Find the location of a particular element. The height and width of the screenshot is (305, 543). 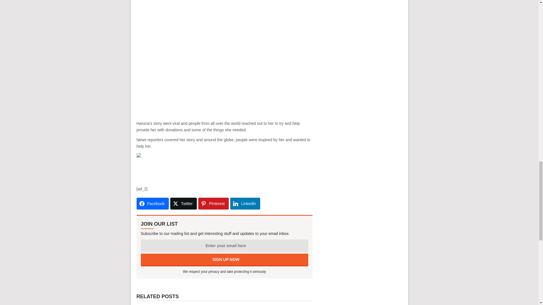

Facebook is located at coordinates (152, 203).